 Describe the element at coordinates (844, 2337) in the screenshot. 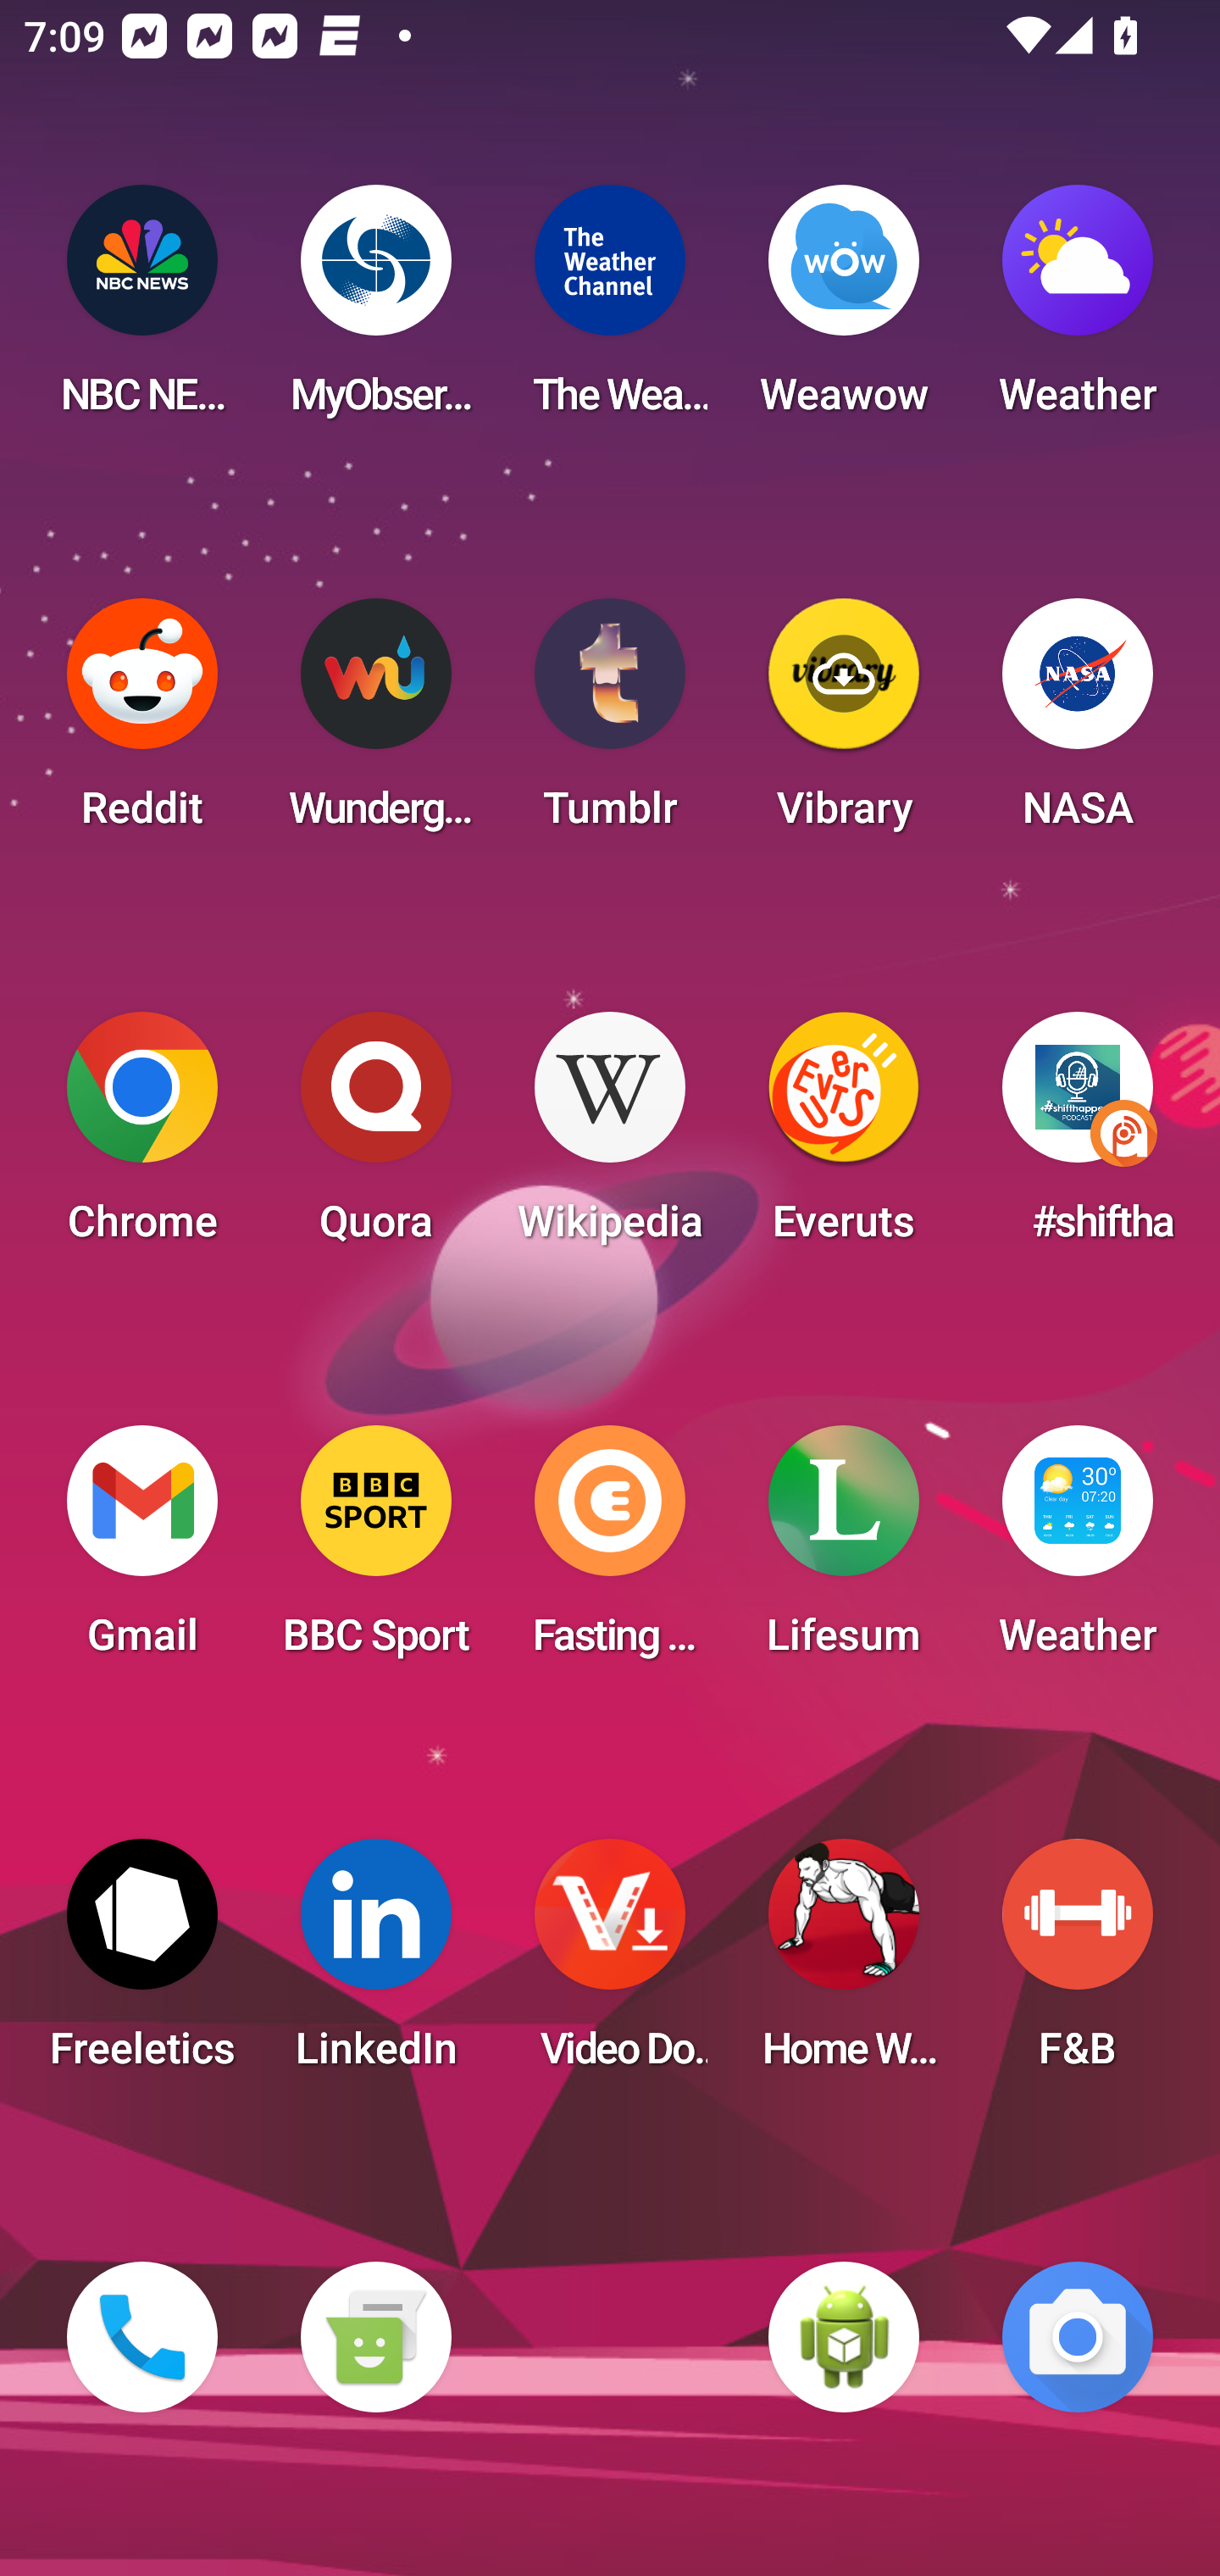

I see `WebView Browser Tester` at that location.